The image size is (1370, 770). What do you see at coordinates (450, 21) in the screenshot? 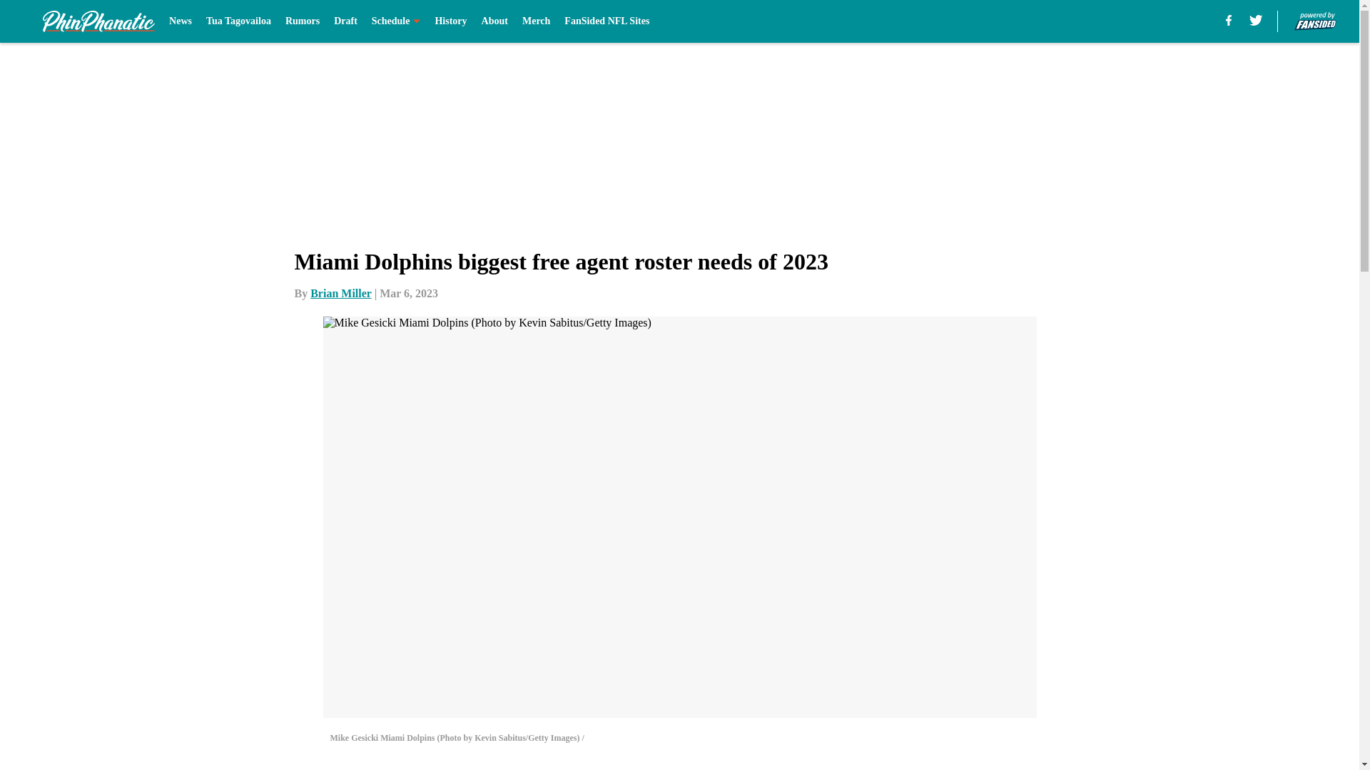
I see `History` at bounding box center [450, 21].